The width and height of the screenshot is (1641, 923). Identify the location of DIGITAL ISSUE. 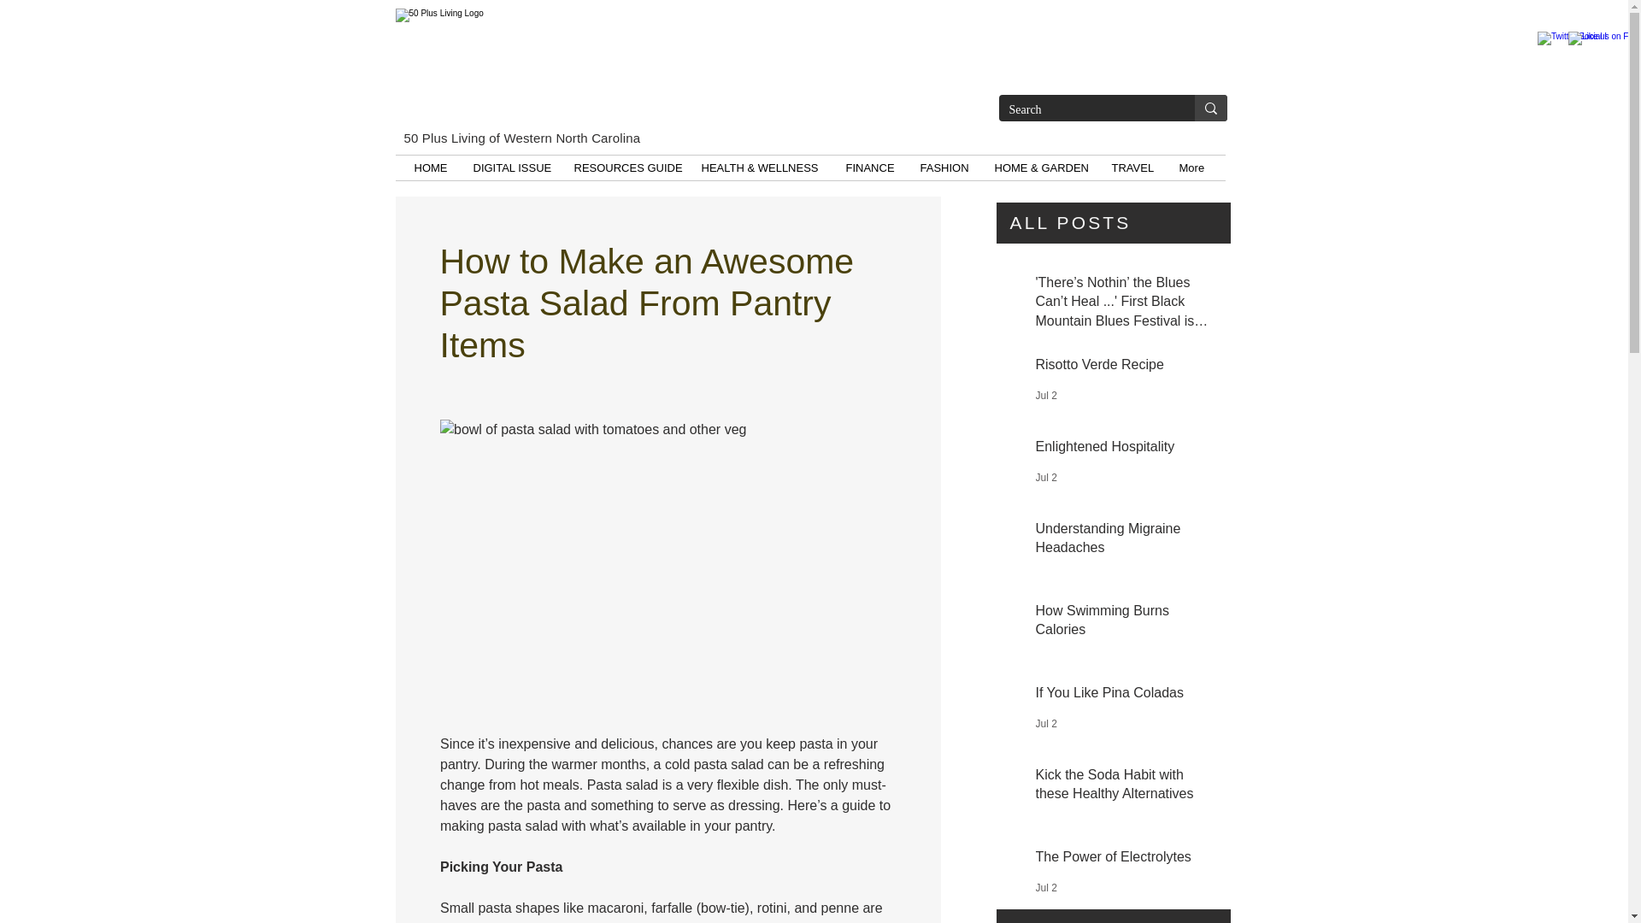
(509, 168).